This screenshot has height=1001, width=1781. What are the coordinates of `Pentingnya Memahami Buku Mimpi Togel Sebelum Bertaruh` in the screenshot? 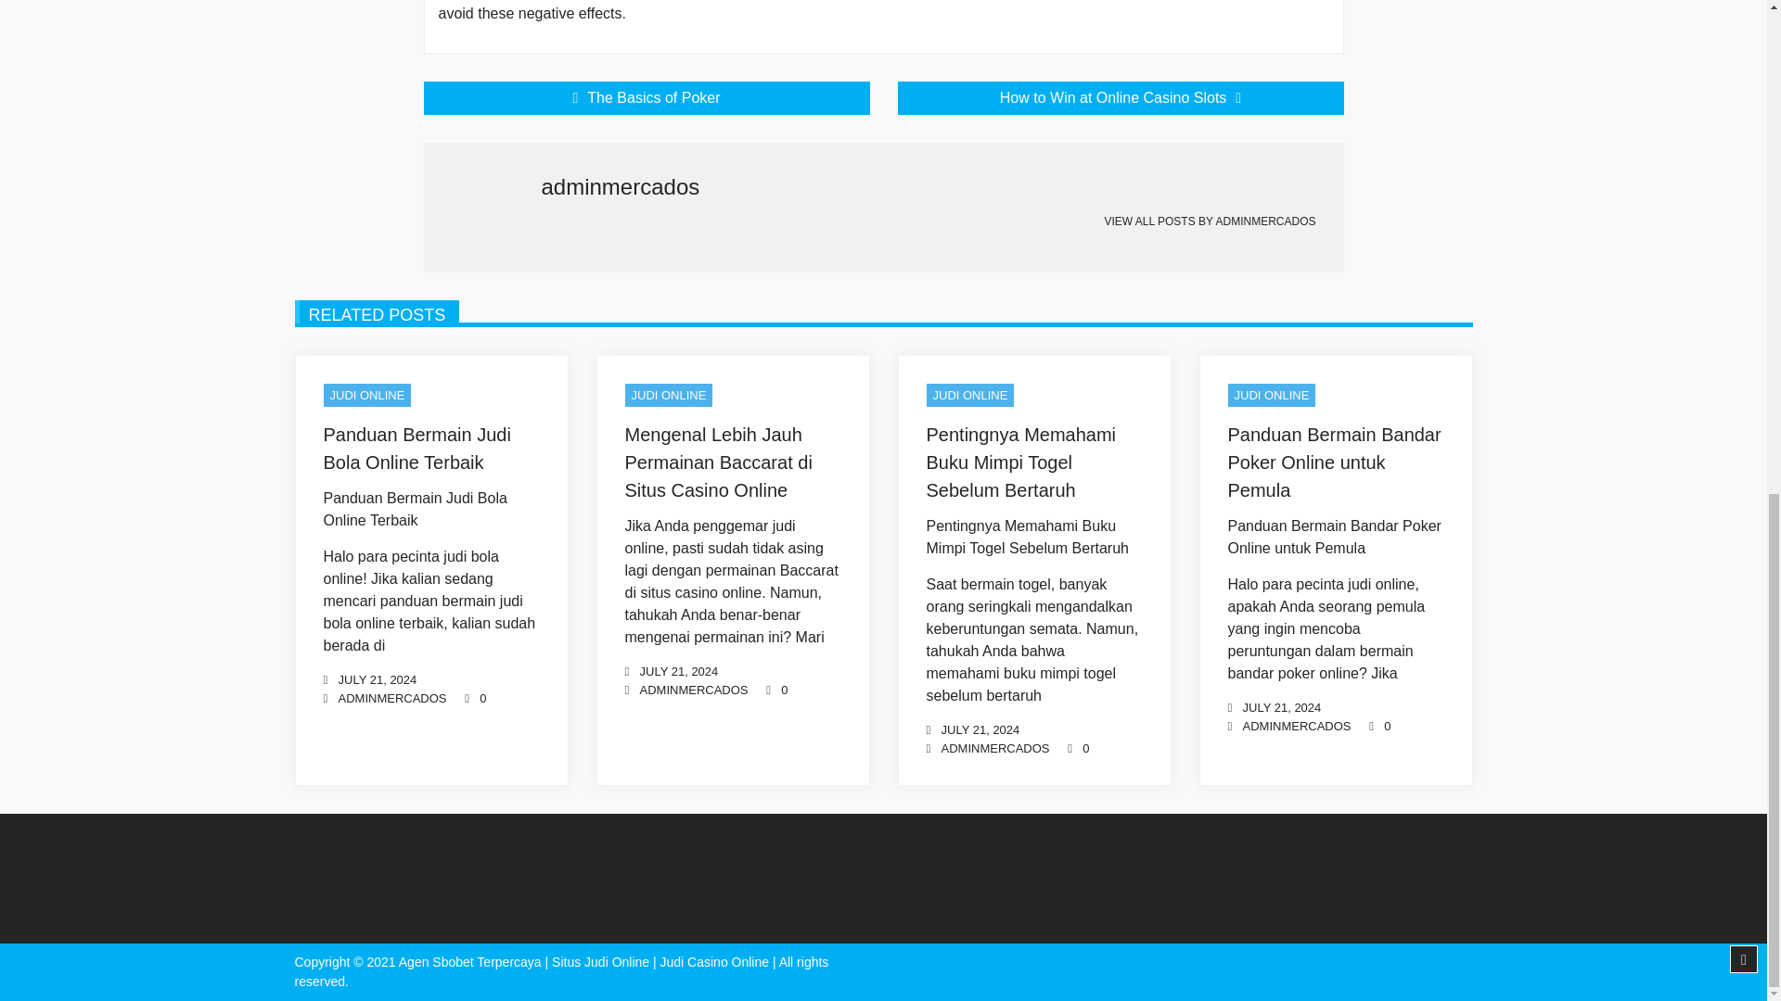 It's located at (1020, 462).